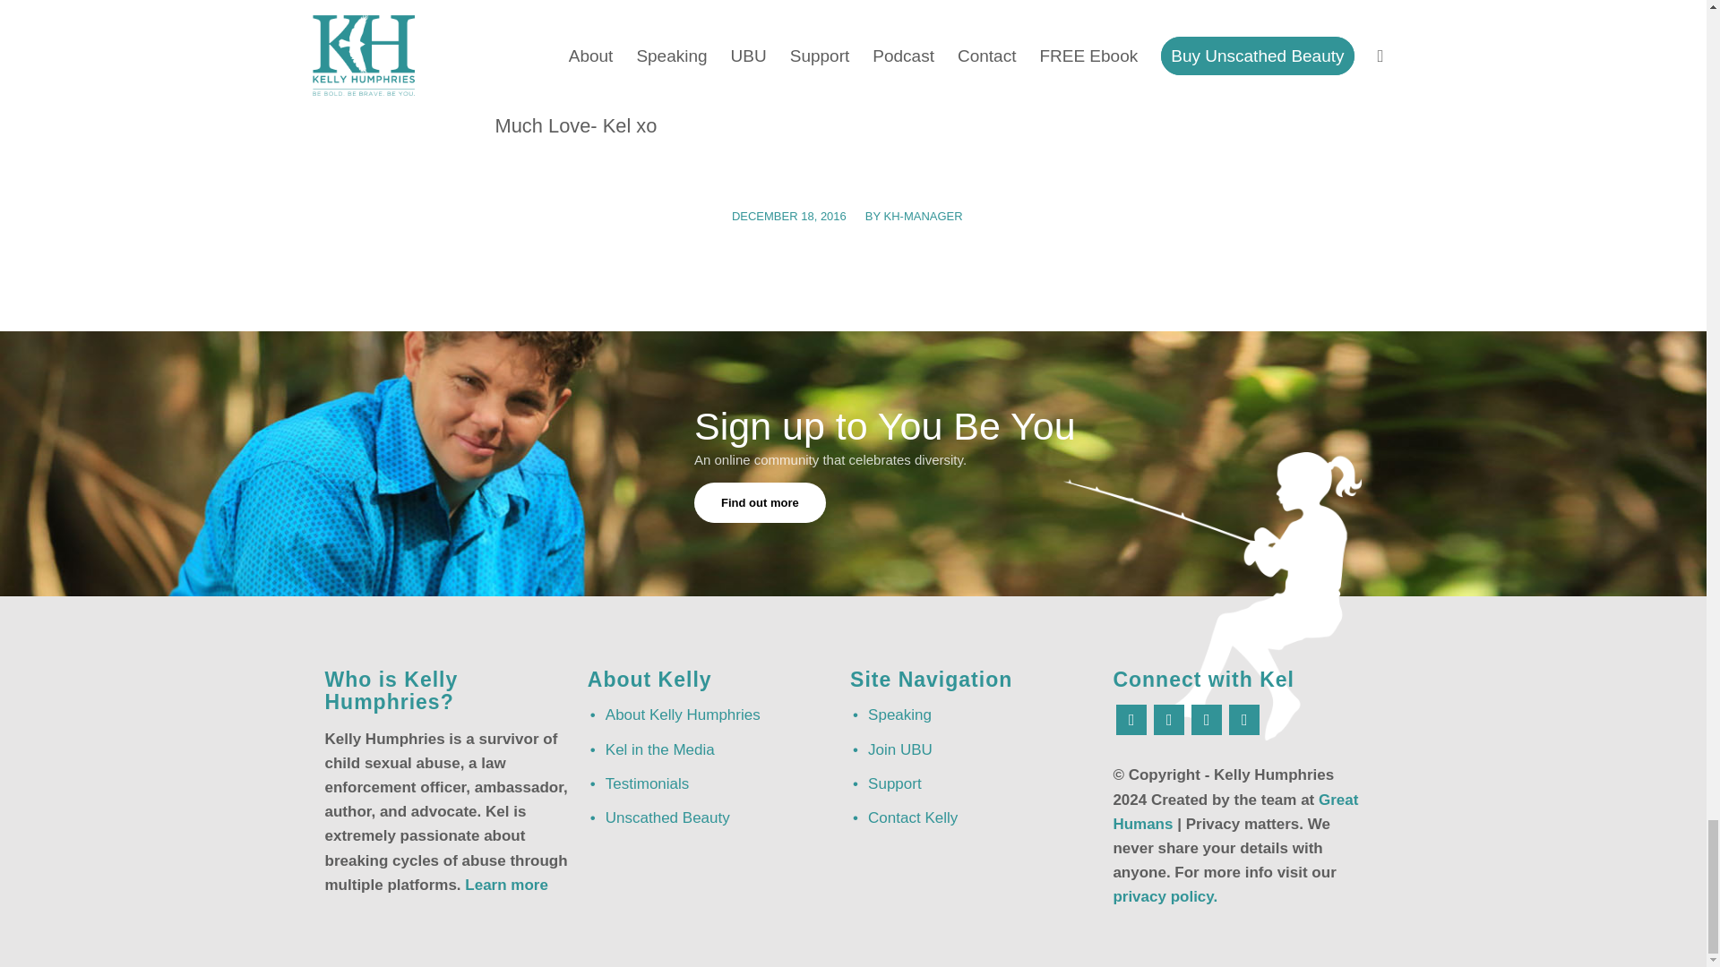 The image size is (1720, 967). I want to click on Find out more, so click(760, 502).